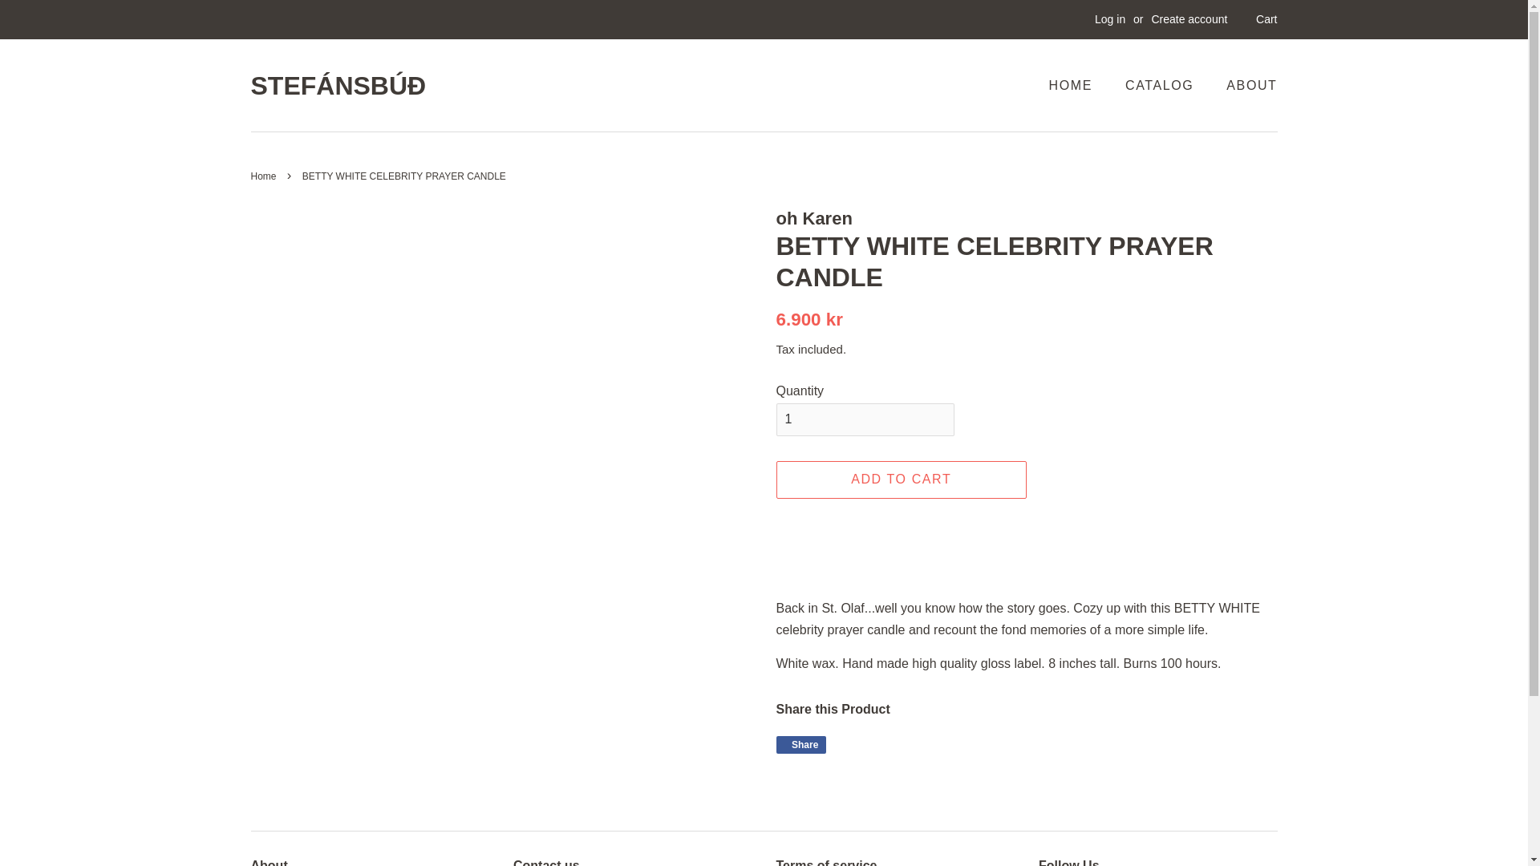 Image resolution: width=1540 pixels, height=866 pixels. I want to click on ADD TO CART, so click(1161, 85).